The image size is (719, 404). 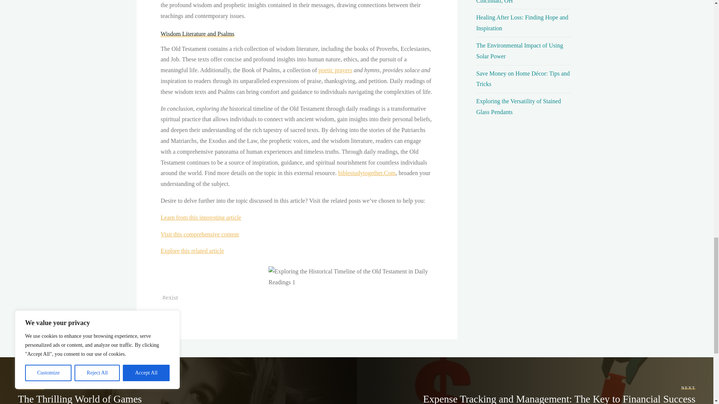 I want to click on Visit this comprehensive content, so click(x=199, y=234).